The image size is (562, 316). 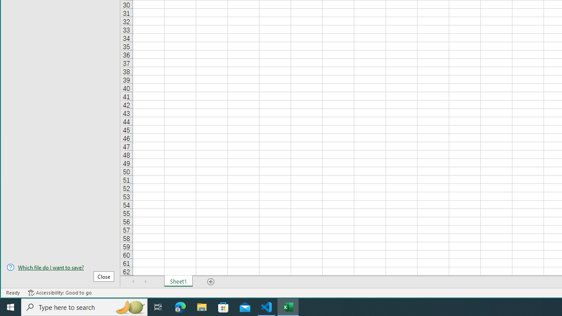 I want to click on Visual Studio Code - 1 running window, so click(x=267, y=307).